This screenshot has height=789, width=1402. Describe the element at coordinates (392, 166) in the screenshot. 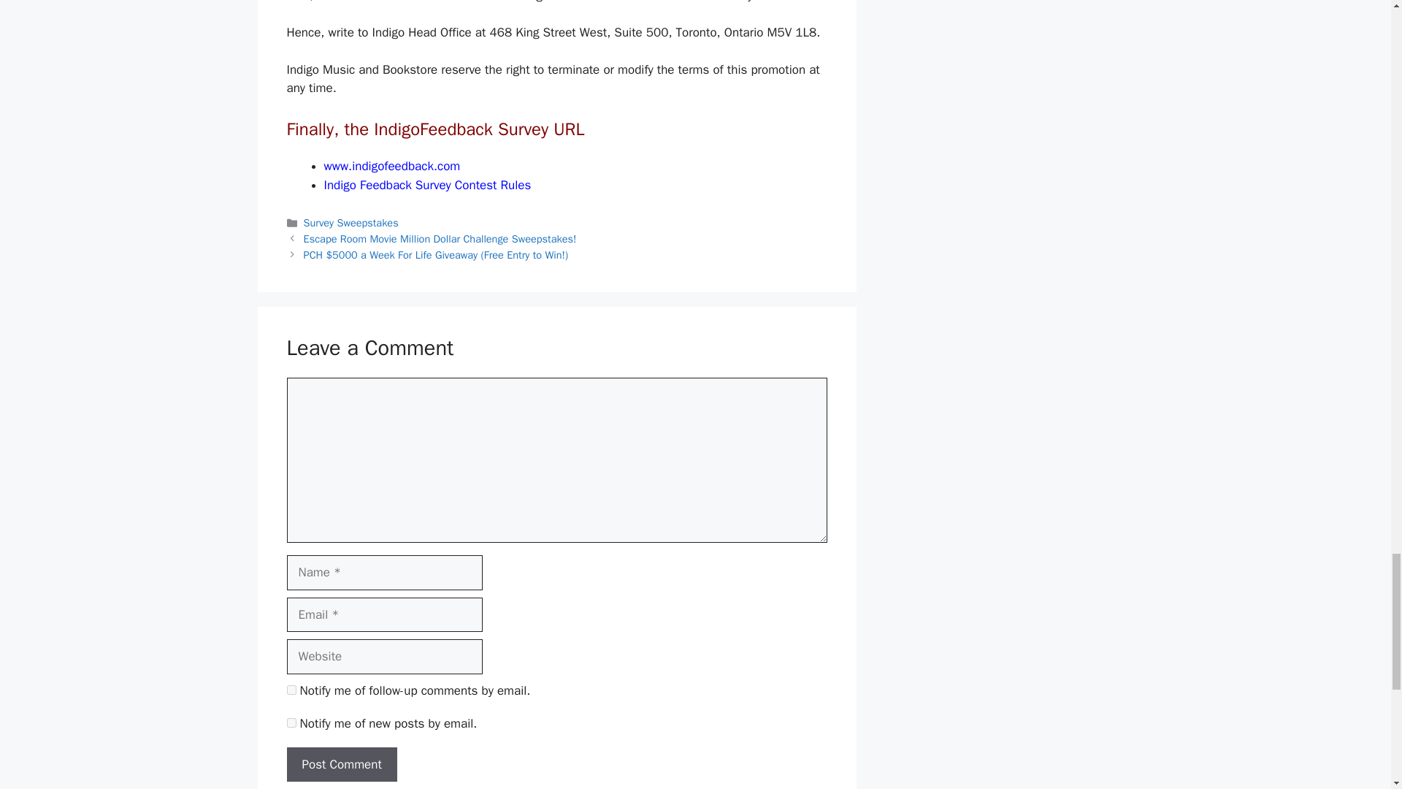

I see `www.indigofeedback.com` at that location.